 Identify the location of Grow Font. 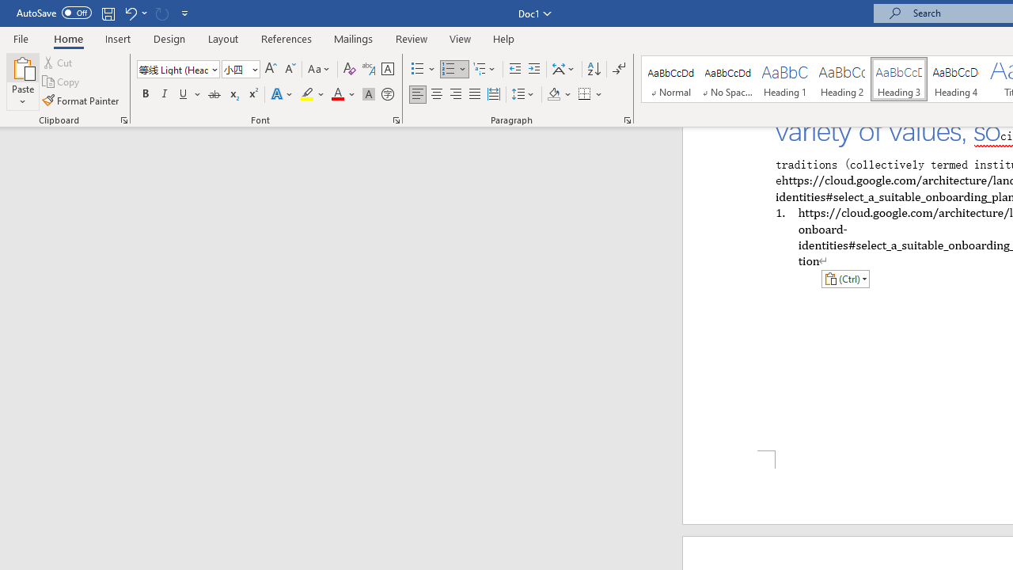
(271, 70).